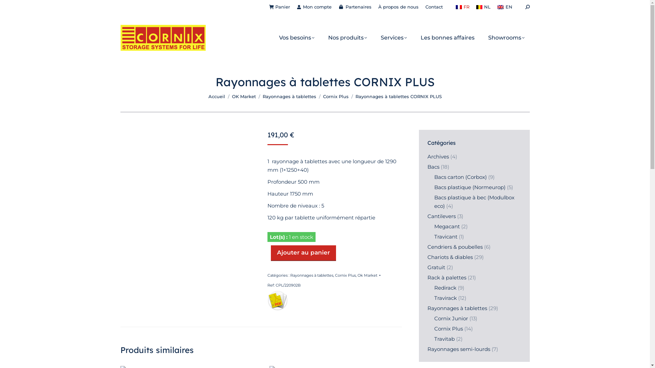  I want to click on Showrooms, so click(506, 38).